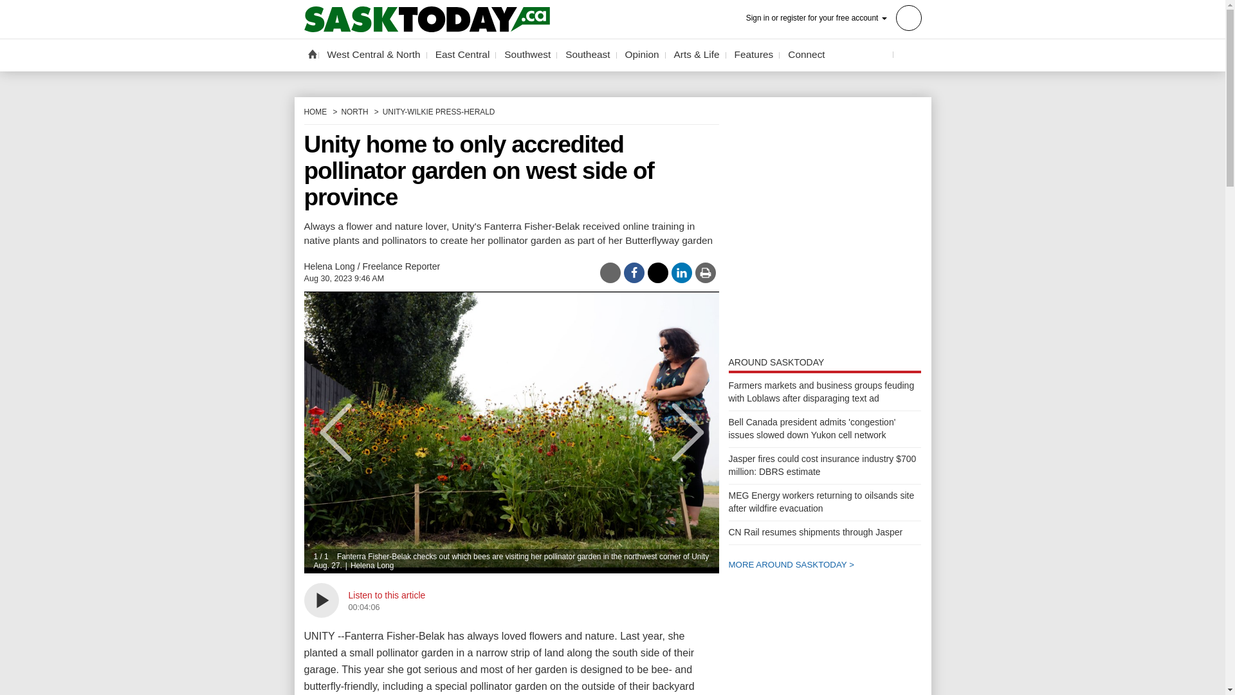 The height and width of the screenshot is (695, 1235). What do you see at coordinates (463, 55) in the screenshot?
I see `East Central` at bounding box center [463, 55].